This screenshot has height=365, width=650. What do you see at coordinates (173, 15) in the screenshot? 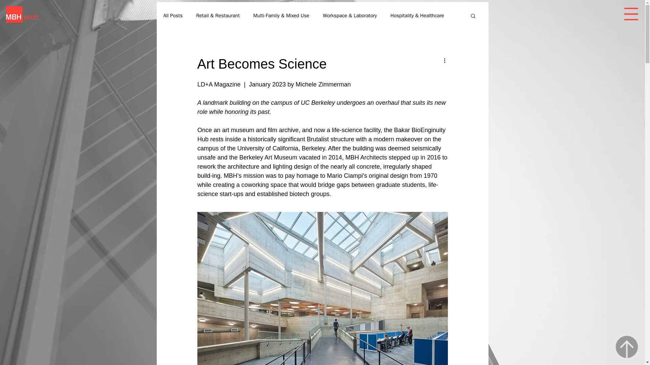
I see `All Posts` at bounding box center [173, 15].